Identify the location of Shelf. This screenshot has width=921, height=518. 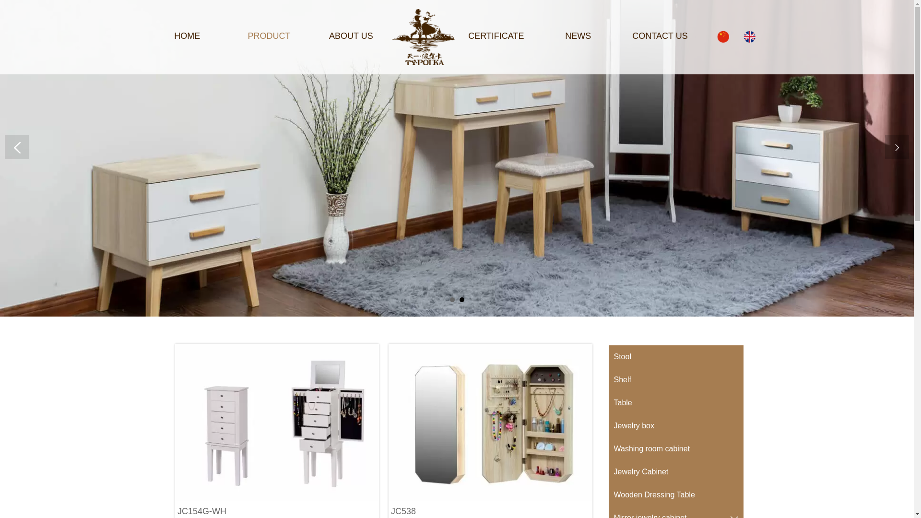
(676, 380).